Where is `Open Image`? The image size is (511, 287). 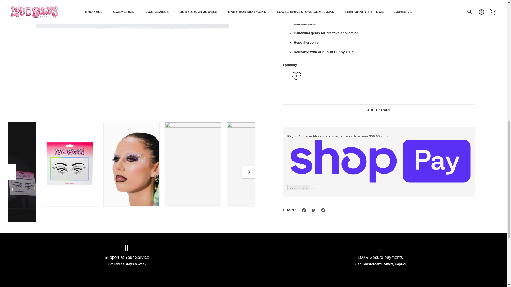 Open Image is located at coordinates (255, 164).